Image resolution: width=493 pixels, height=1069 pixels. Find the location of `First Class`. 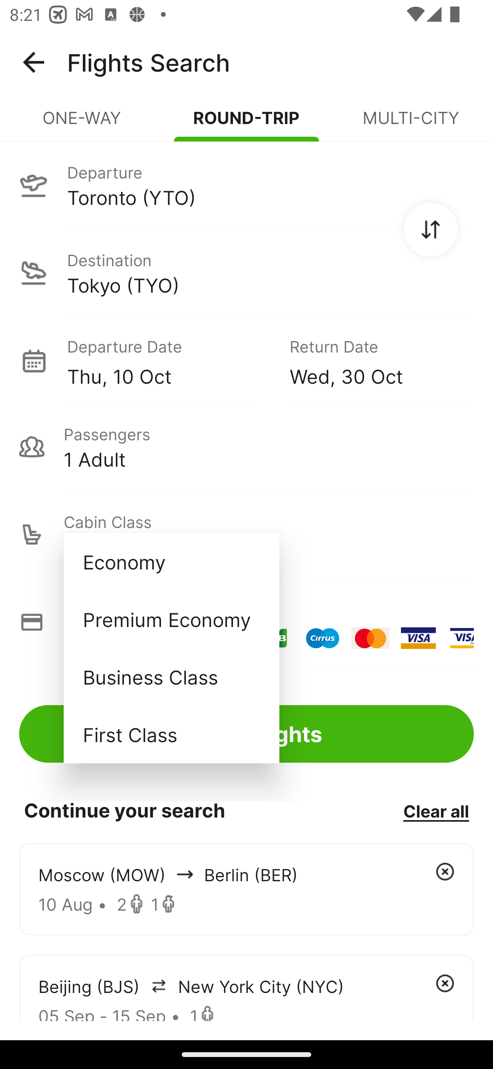

First Class is located at coordinates (171, 734).